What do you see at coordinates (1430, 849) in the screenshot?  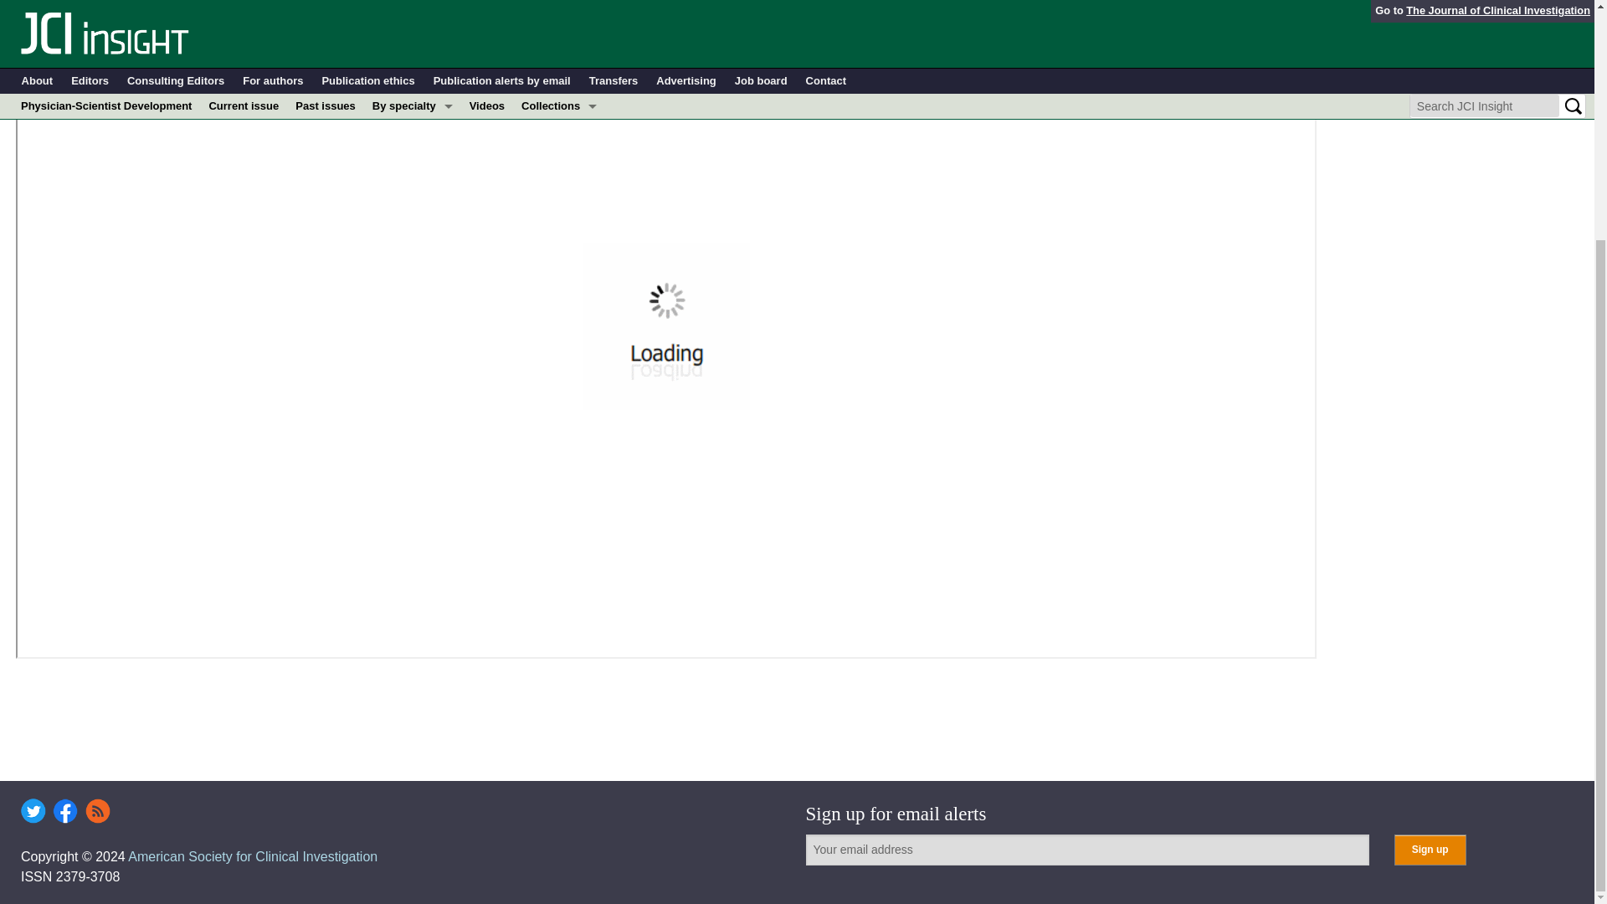 I see `Sign up` at bounding box center [1430, 849].